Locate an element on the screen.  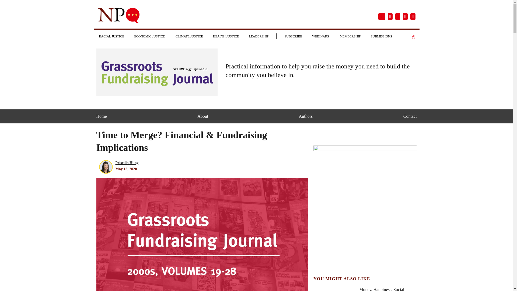
HEALTH JUSTICE is located at coordinates (226, 36).